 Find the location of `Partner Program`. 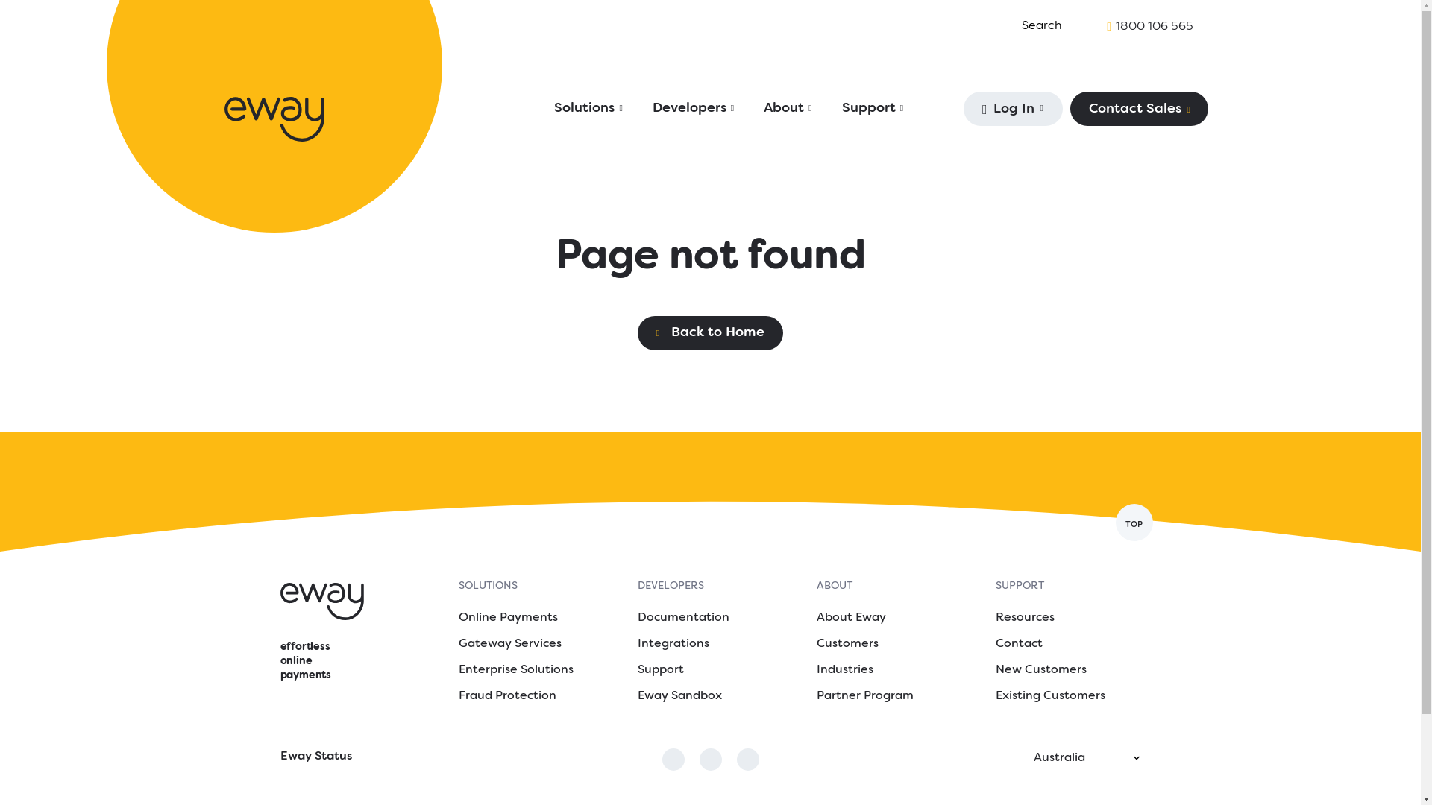

Partner Program is located at coordinates (864, 696).